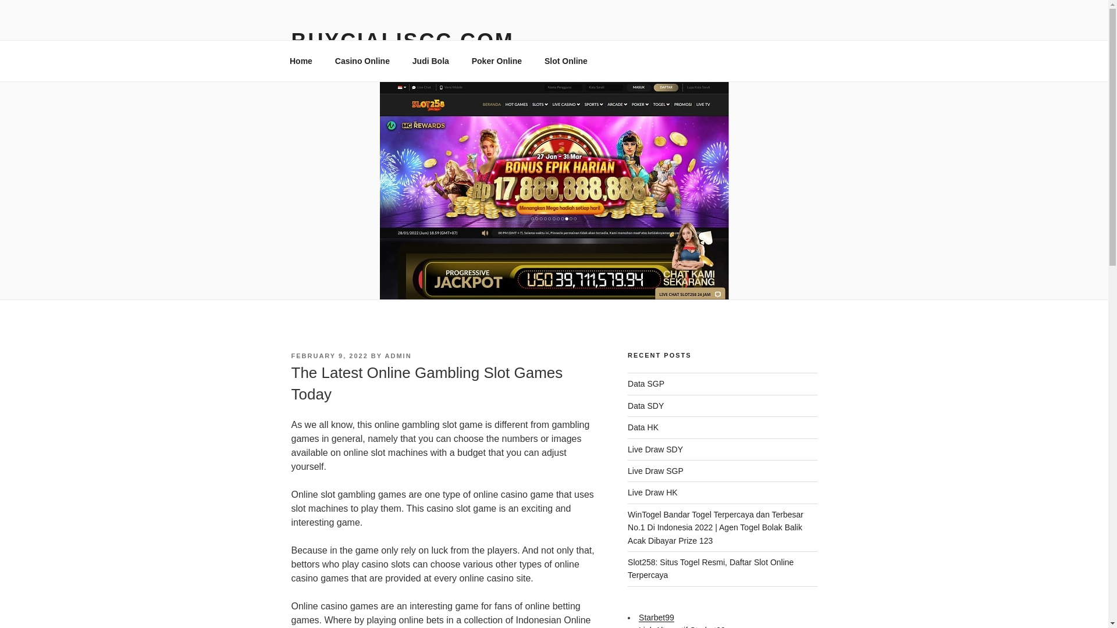 Image resolution: width=1117 pixels, height=628 pixels. Describe the element at coordinates (643, 427) in the screenshot. I see `Data HK` at that location.